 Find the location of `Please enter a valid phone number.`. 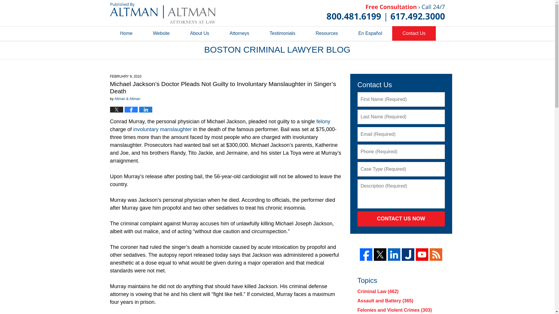

Please enter a valid phone number. is located at coordinates (401, 151).